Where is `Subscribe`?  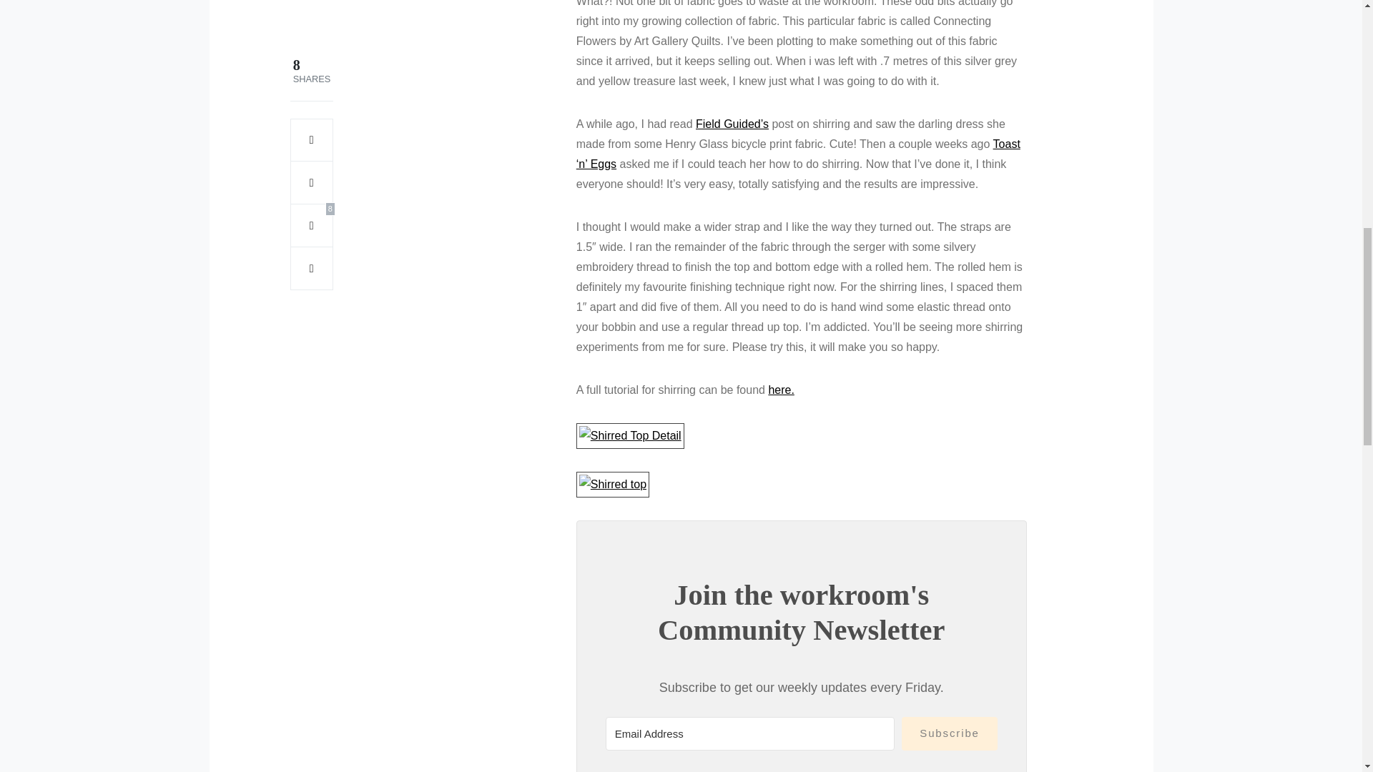
Subscribe is located at coordinates (949, 733).